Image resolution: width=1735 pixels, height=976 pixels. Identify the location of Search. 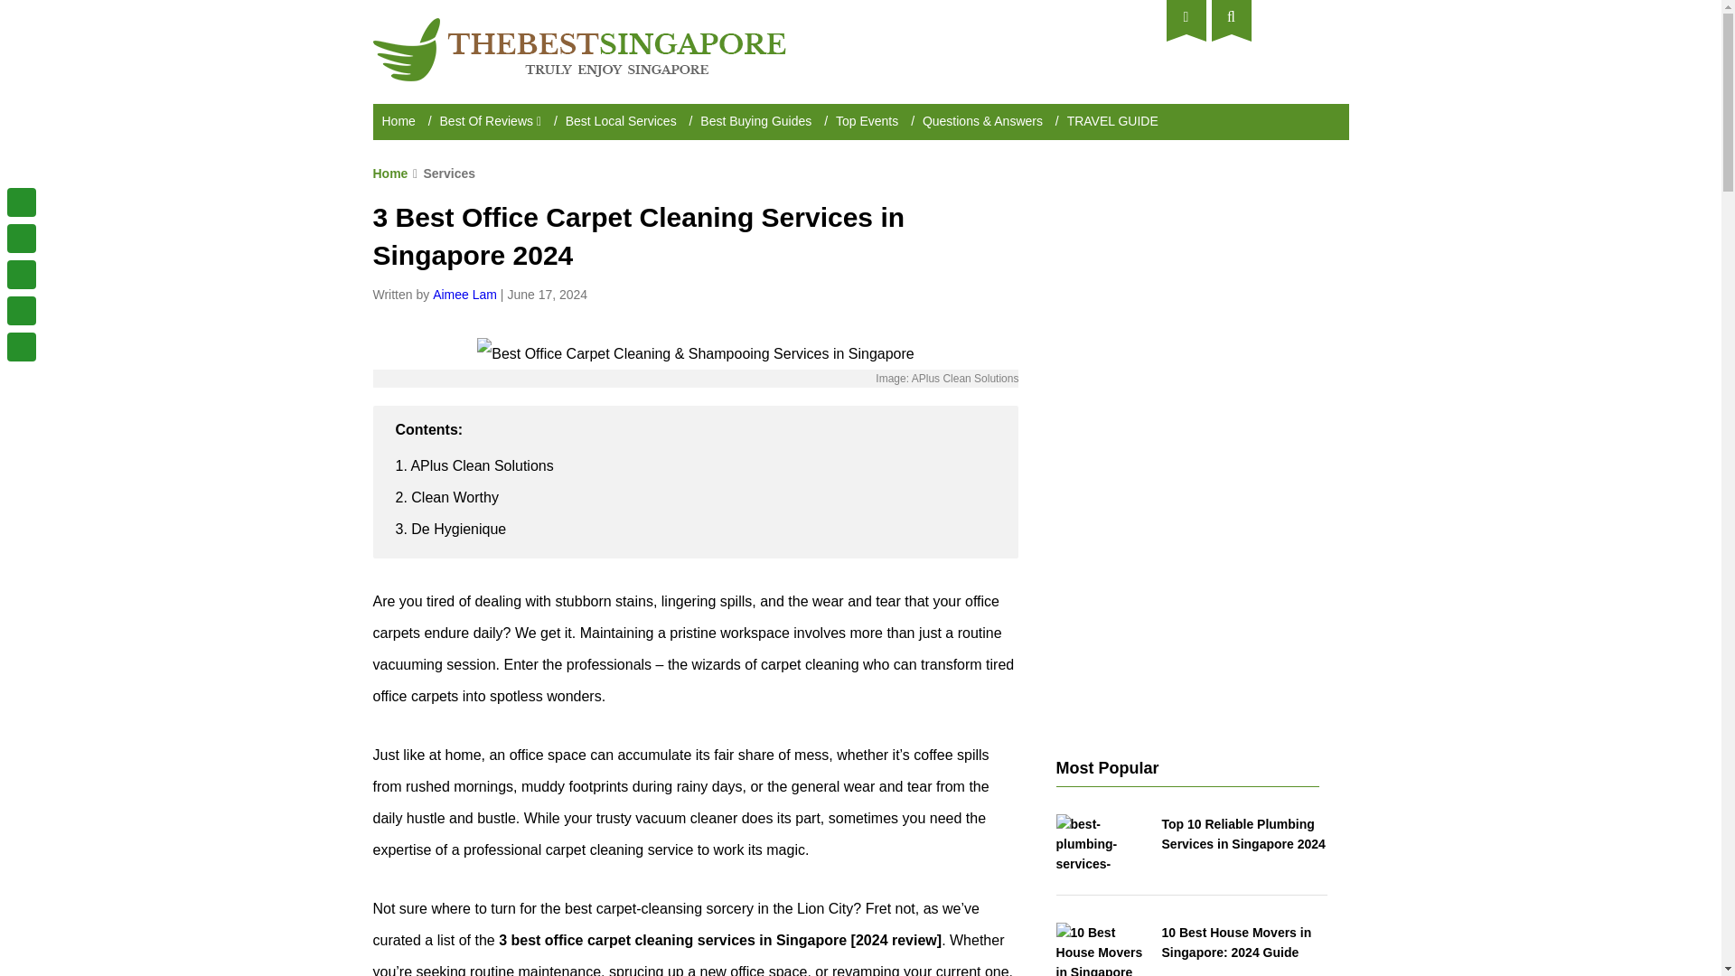
(1231, 16).